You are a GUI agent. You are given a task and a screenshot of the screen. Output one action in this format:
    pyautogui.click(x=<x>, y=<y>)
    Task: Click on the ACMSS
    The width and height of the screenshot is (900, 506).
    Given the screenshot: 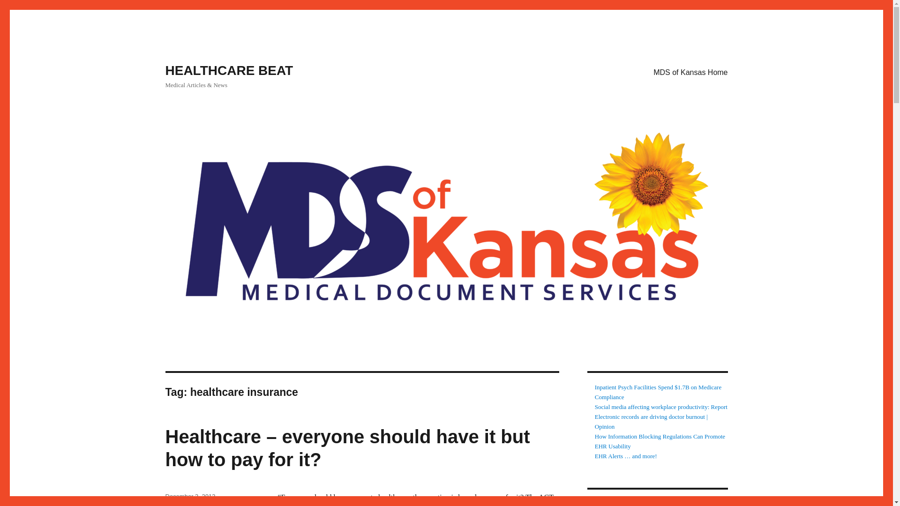 What is the action you would take?
    pyautogui.click(x=605, y=503)
    